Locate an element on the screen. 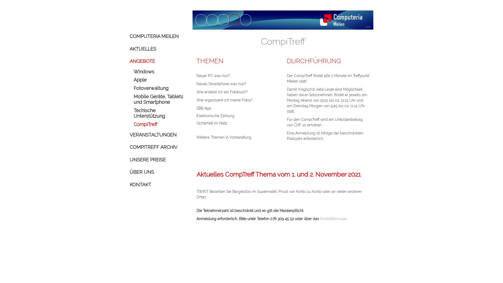 The height and width of the screenshot is (283, 503). CompiTreff is located at coordinates (159, 124).